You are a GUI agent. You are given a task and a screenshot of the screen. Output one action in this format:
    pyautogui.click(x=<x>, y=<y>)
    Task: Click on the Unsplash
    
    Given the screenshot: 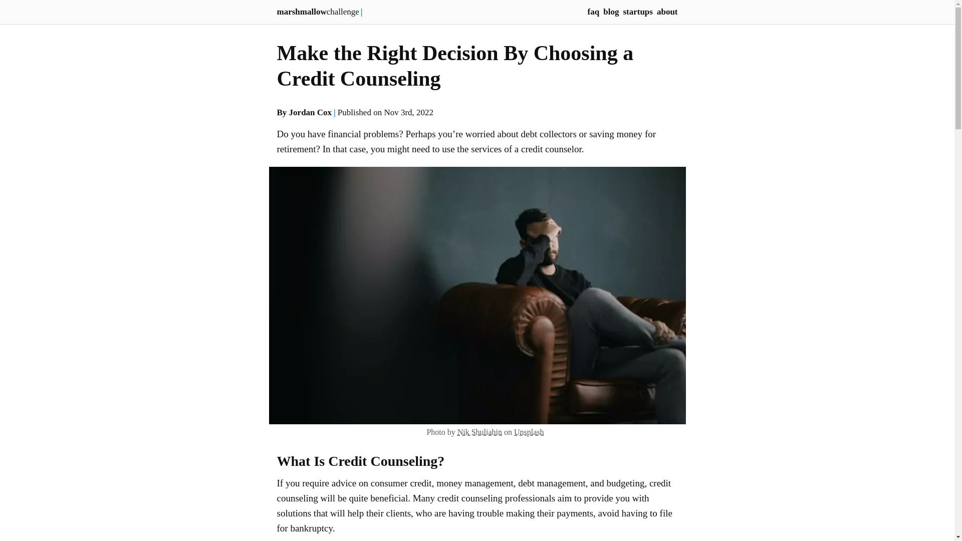 What is the action you would take?
    pyautogui.click(x=529, y=432)
    